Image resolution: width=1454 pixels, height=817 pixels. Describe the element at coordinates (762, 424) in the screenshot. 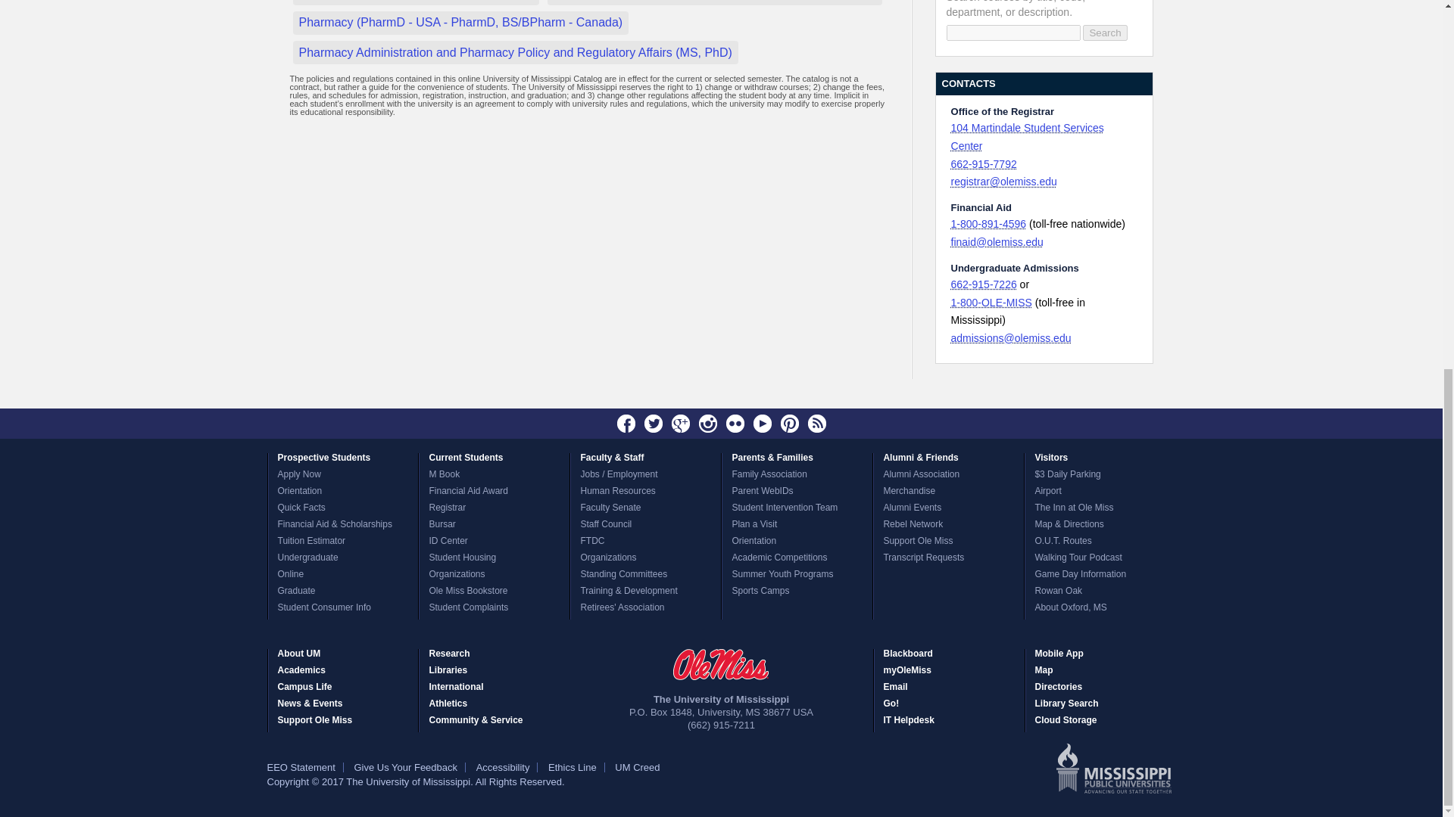

I see `Youtube` at that location.